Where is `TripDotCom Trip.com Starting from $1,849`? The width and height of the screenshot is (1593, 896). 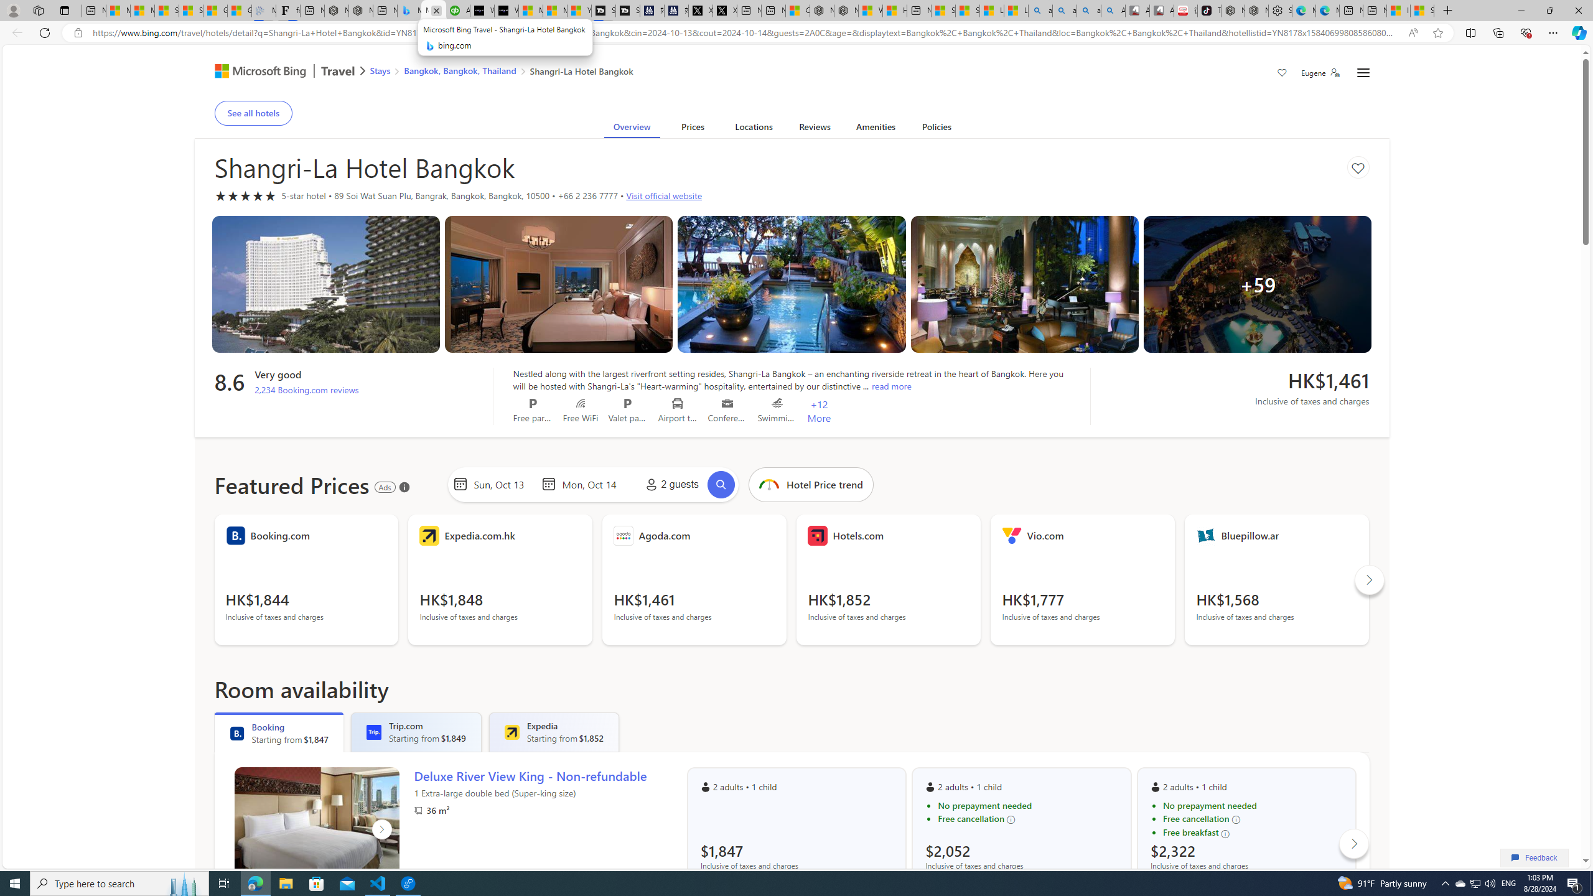
TripDotCom Trip.com Starting from $1,849 is located at coordinates (416, 732).